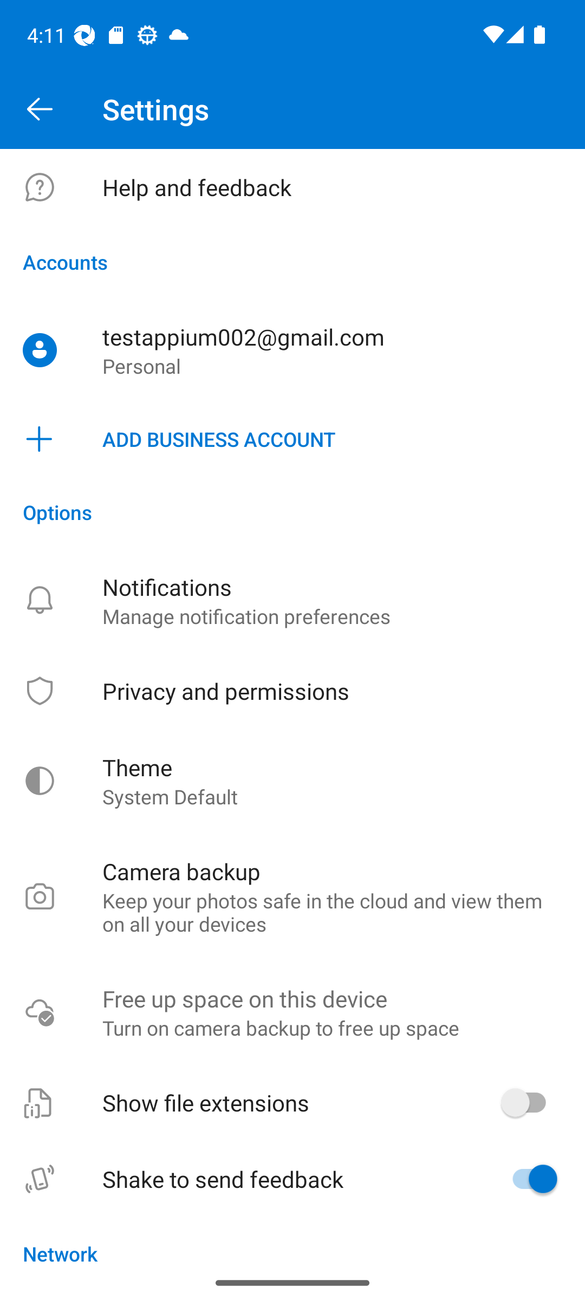 This screenshot has width=585, height=1300. What do you see at coordinates (292, 691) in the screenshot?
I see `Privacy and permissions` at bounding box center [292, 691].